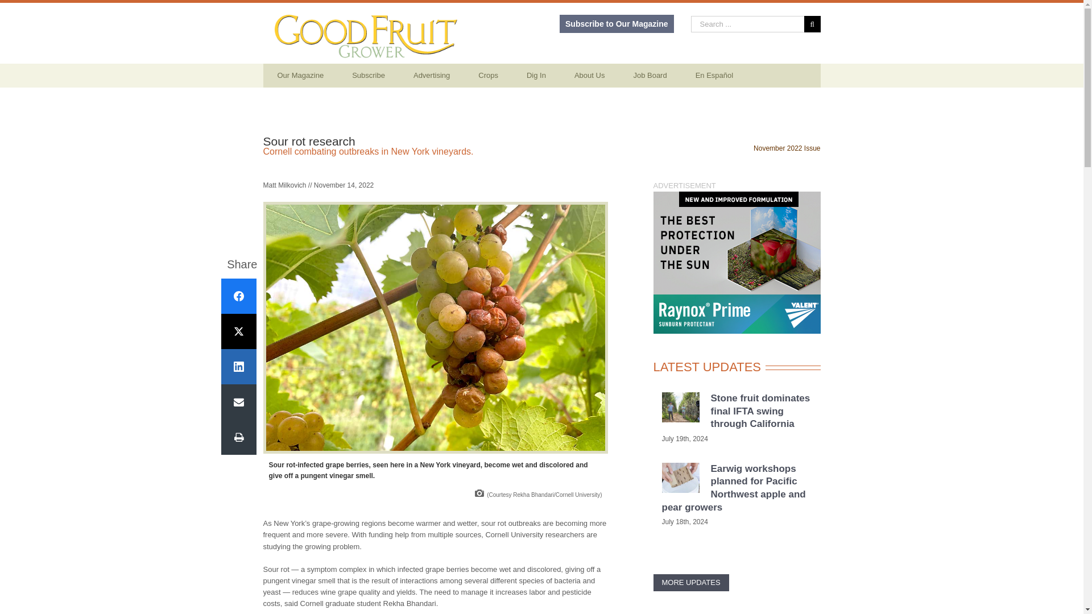 This screenshot has height=614, width=1092. I want to click on Our Magazine, so click(300, 76).